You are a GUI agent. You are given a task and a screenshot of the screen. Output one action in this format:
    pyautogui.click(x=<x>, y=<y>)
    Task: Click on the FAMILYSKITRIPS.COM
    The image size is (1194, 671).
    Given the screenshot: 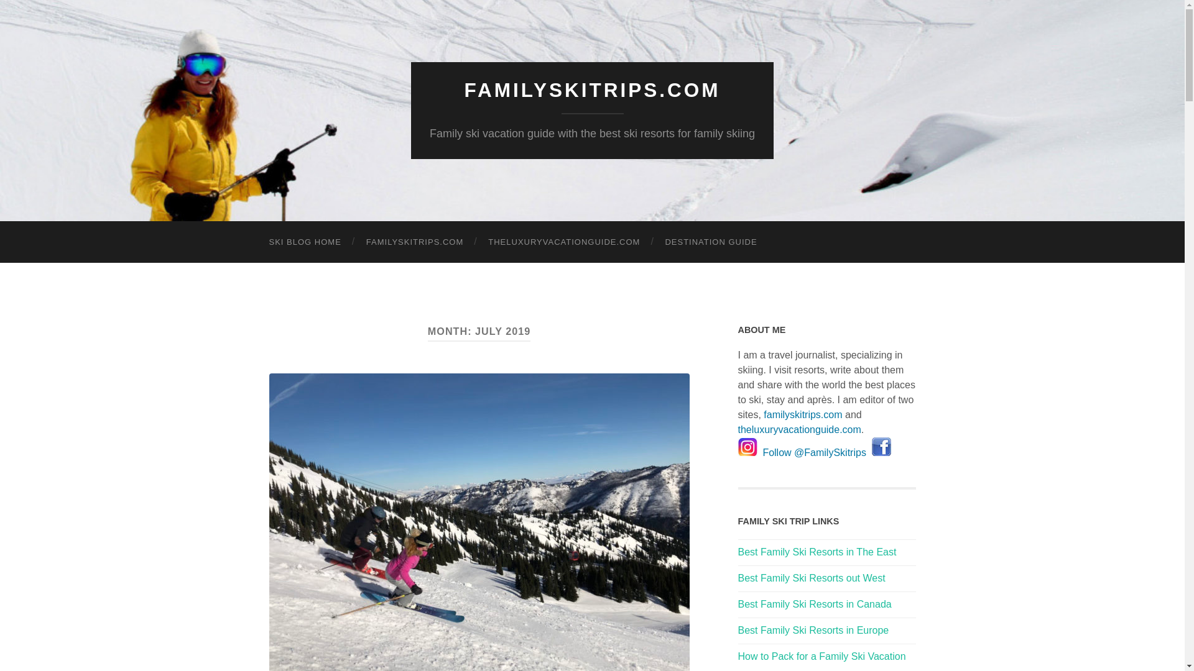 What is the action you would take?
    pyautogui.click(x=414, y=242)
    